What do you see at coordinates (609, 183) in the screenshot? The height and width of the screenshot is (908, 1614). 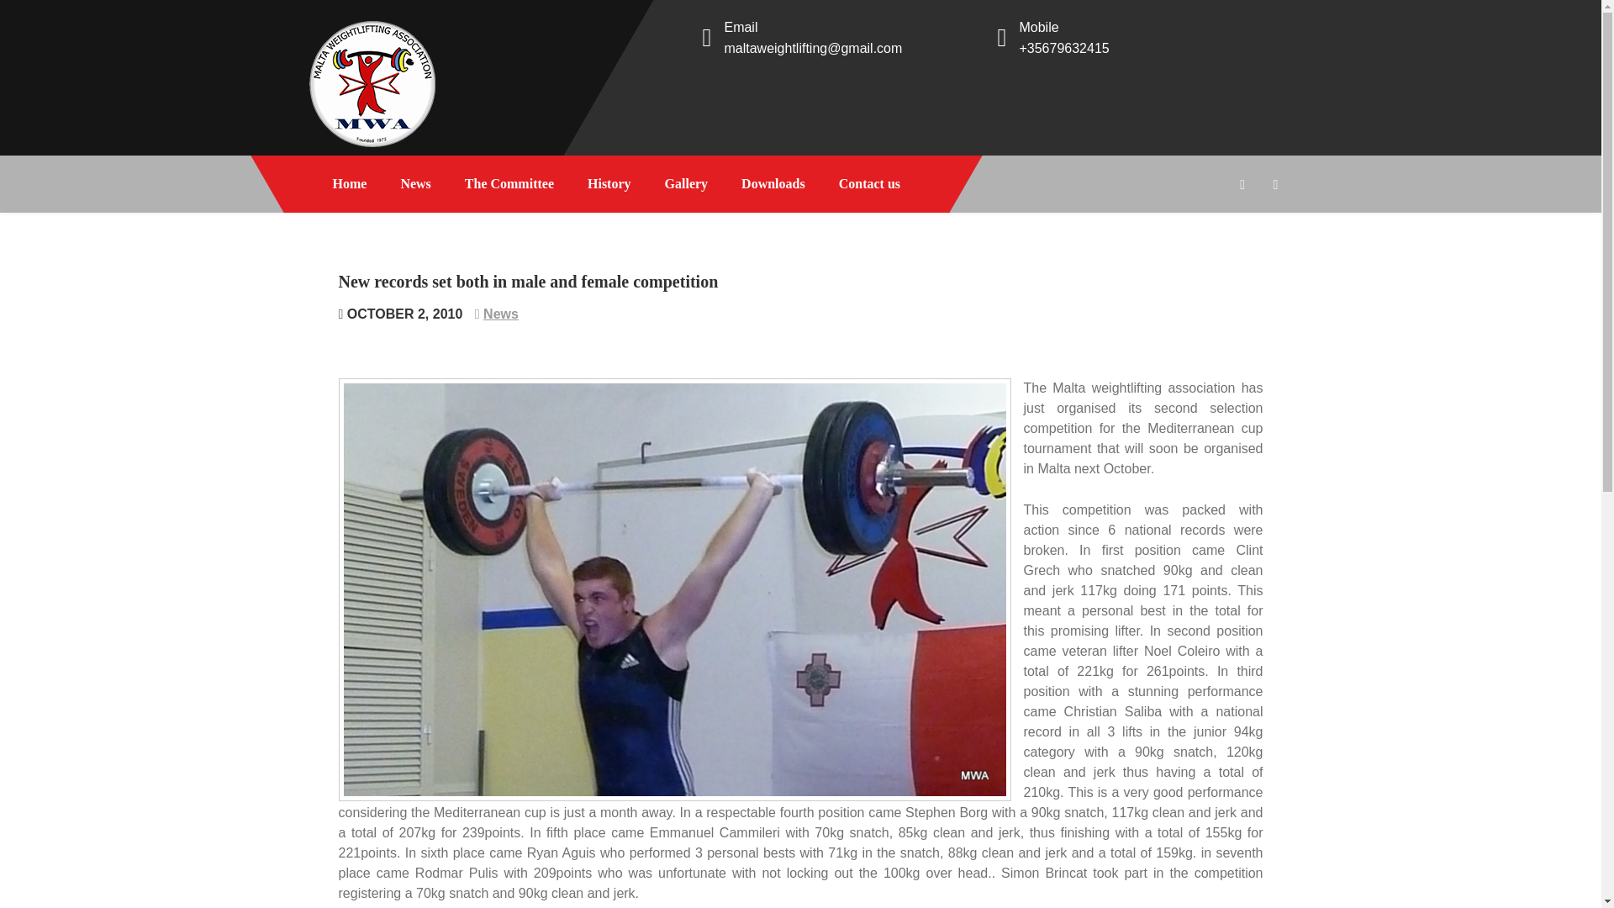 I see `History` at bounding box center [609, 183].